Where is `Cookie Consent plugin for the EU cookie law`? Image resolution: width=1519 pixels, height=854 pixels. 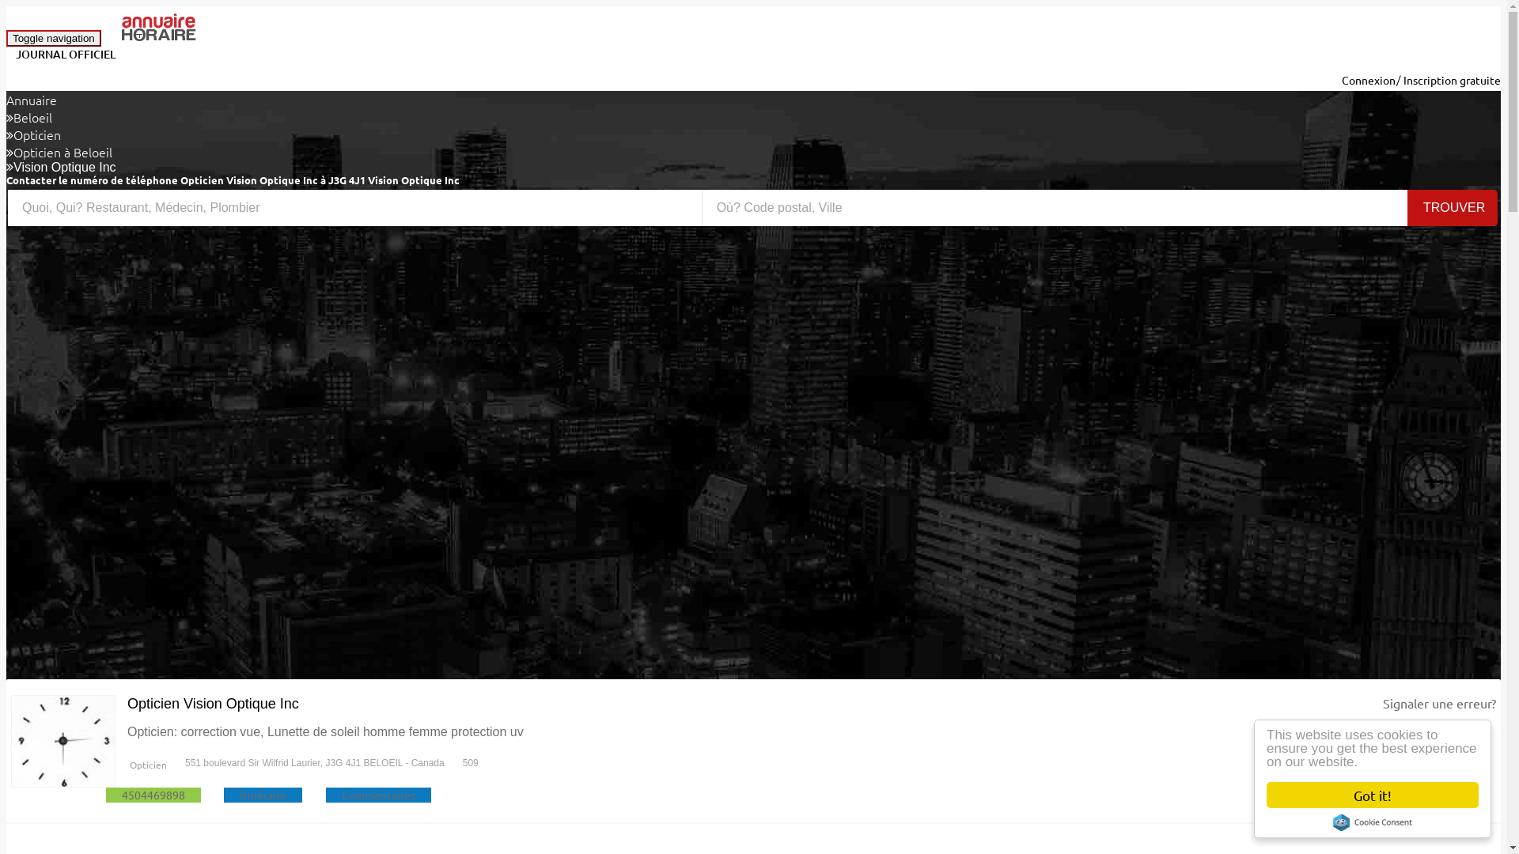
Cookie Consent plugin for the EU cookie law is located at coordinates (1373, 822).